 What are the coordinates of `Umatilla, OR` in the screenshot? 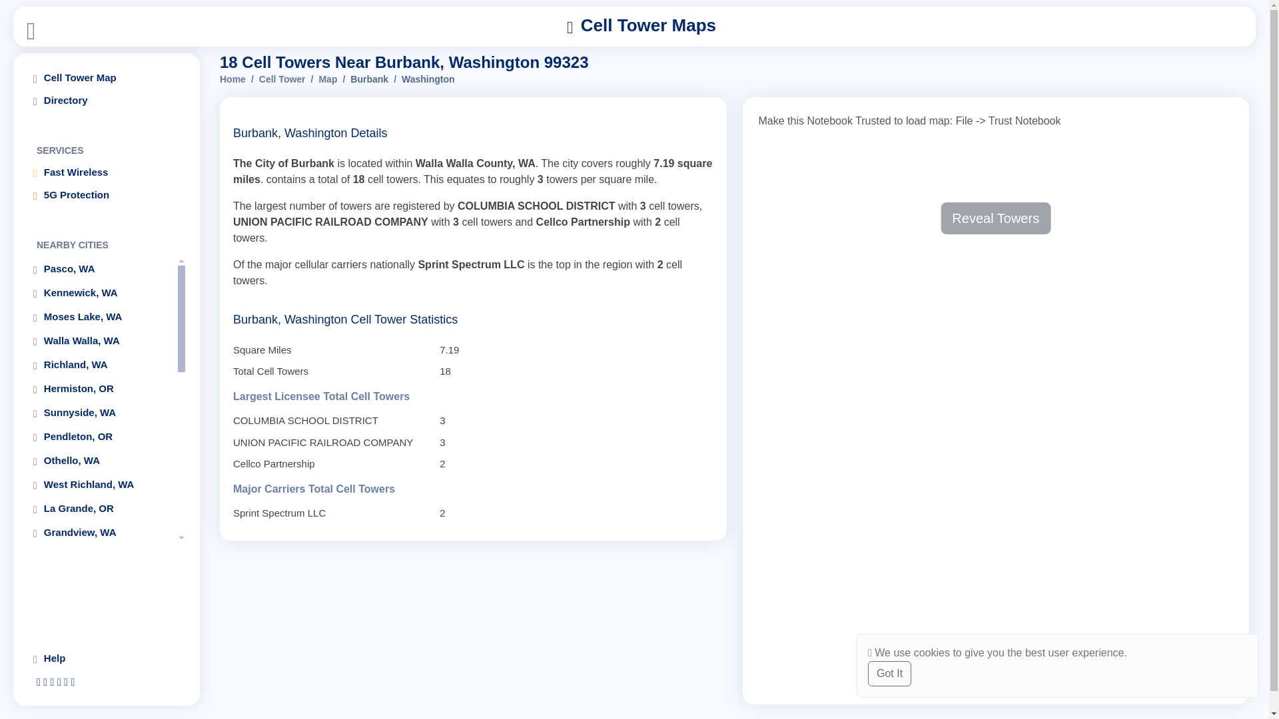 It's located at (101, 676).